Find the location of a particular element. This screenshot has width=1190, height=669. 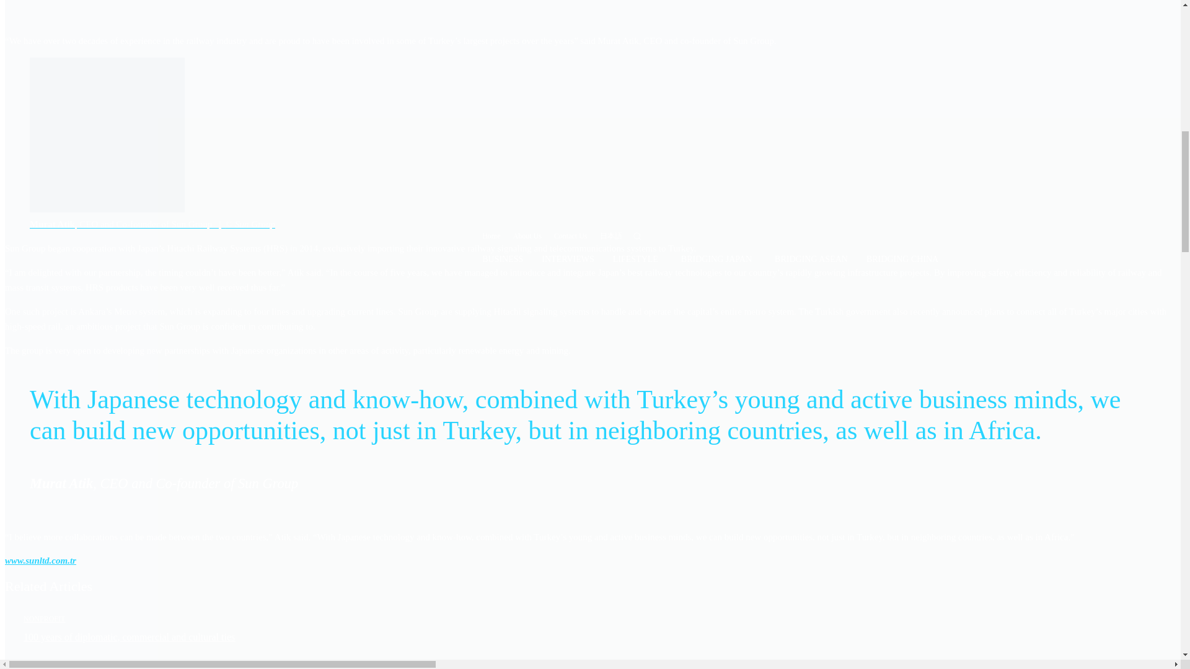

BRIDGING JAPAN is located at coordinates (718, 260).